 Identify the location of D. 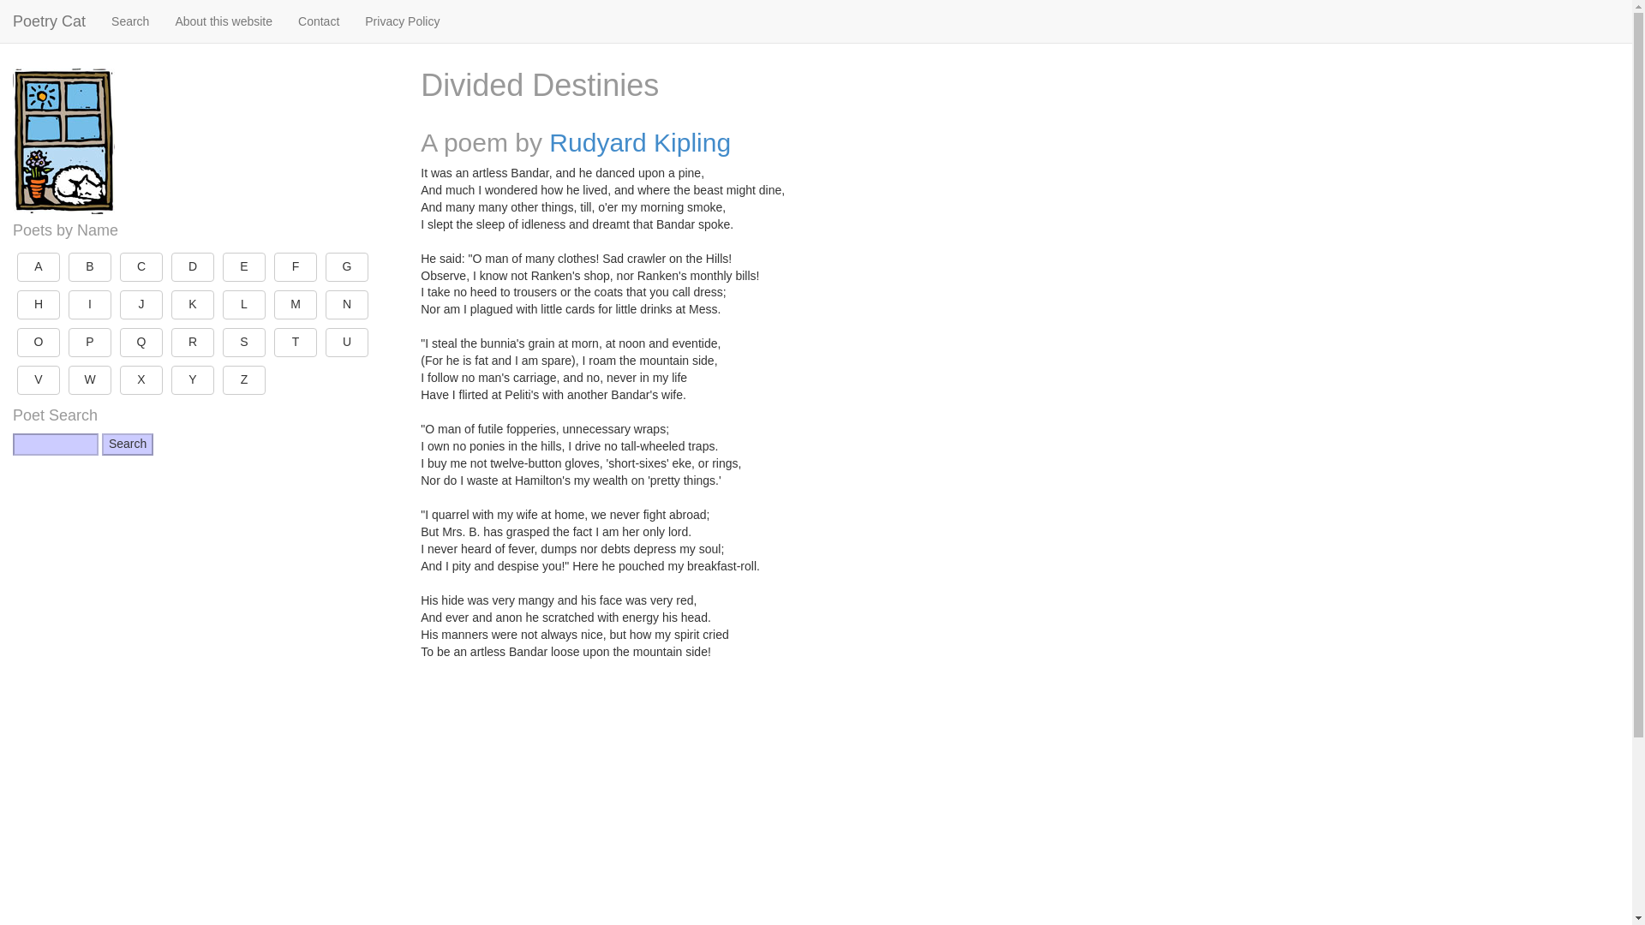
(192, 267).